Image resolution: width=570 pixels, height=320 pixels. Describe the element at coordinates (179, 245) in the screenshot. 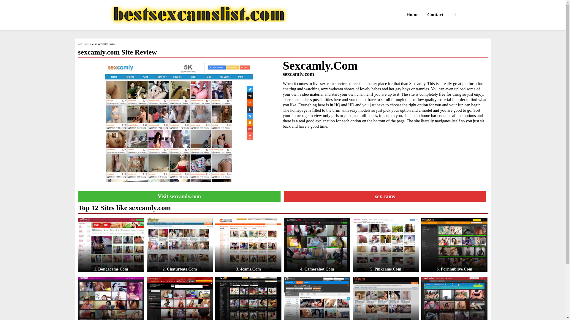

I see `Chaturbate.Com` at that location.